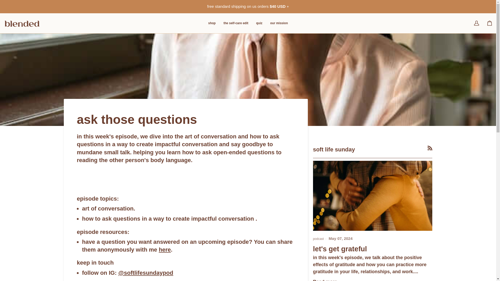 This screenshot has width=500, height=281. Describe the element at coordinates (145, 273) in the screenshot. I see `softlifesundaypod` at that location.